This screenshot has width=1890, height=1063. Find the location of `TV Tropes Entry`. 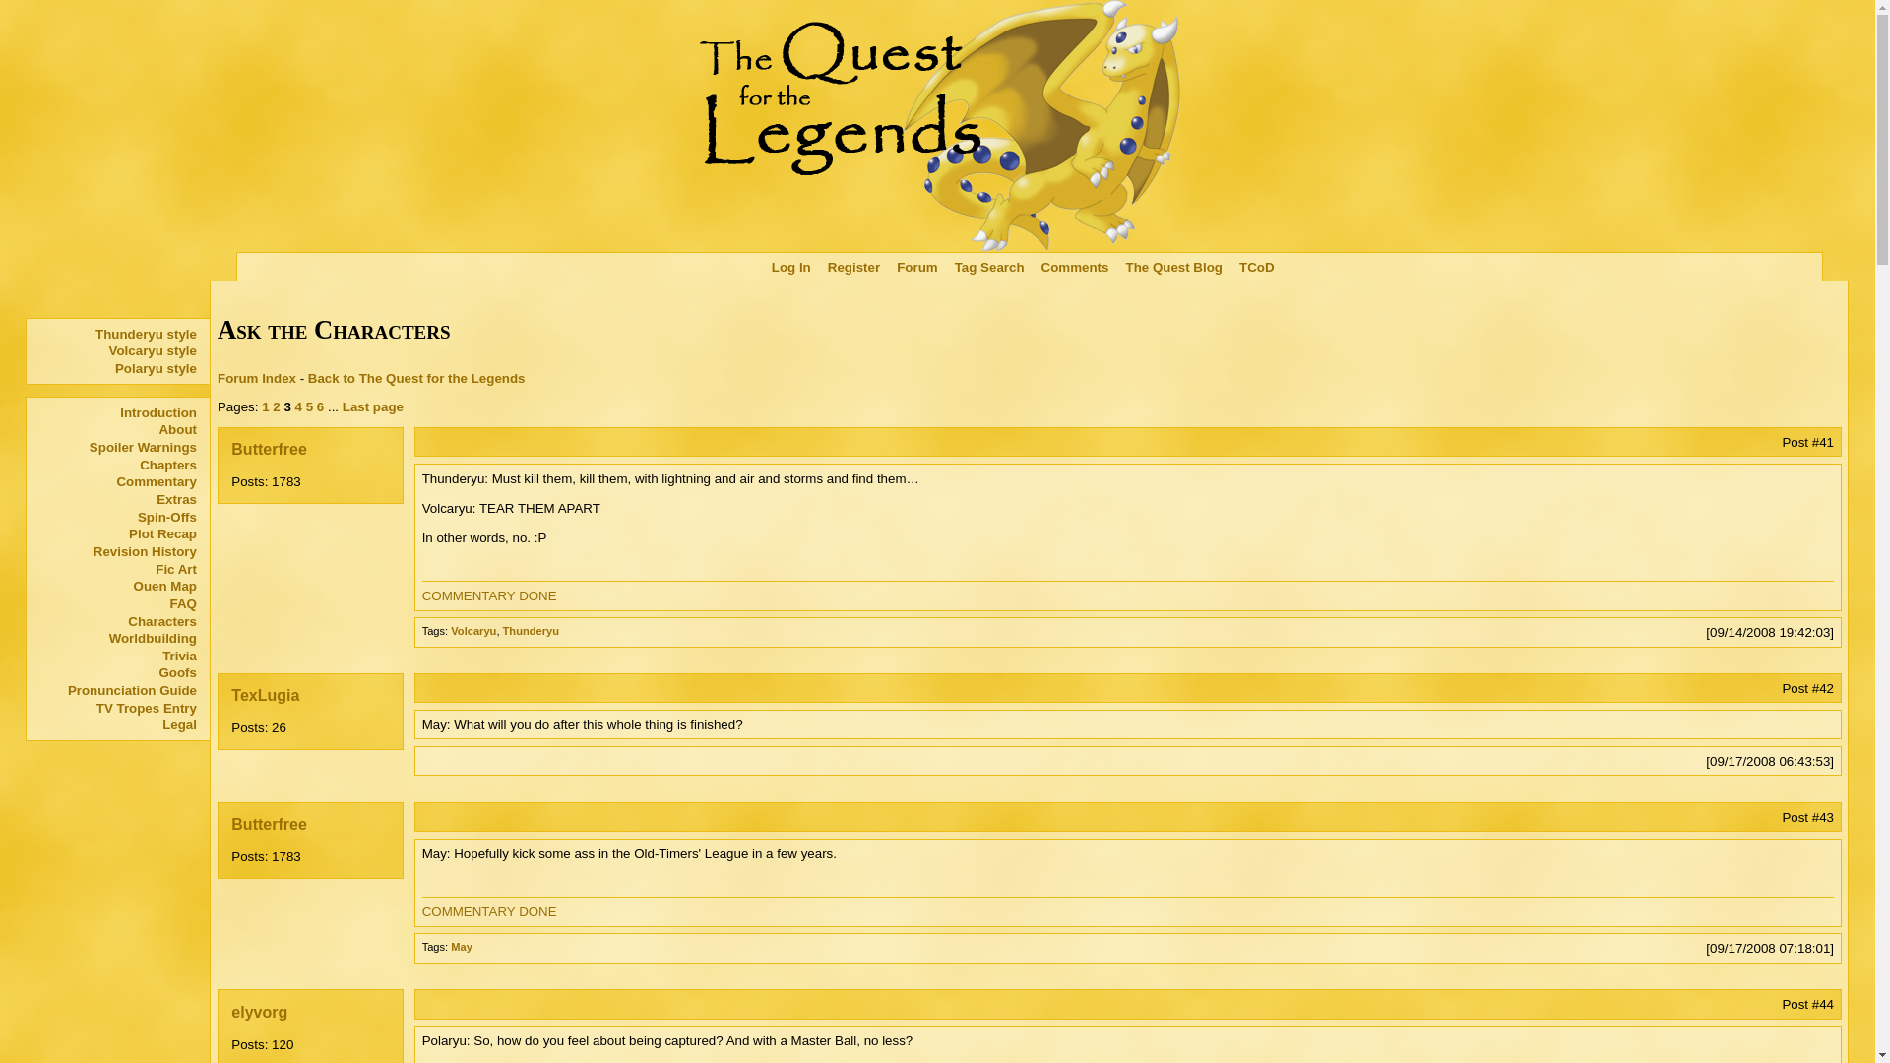

TV Tropes Entry is located at coordinates (116, 707).